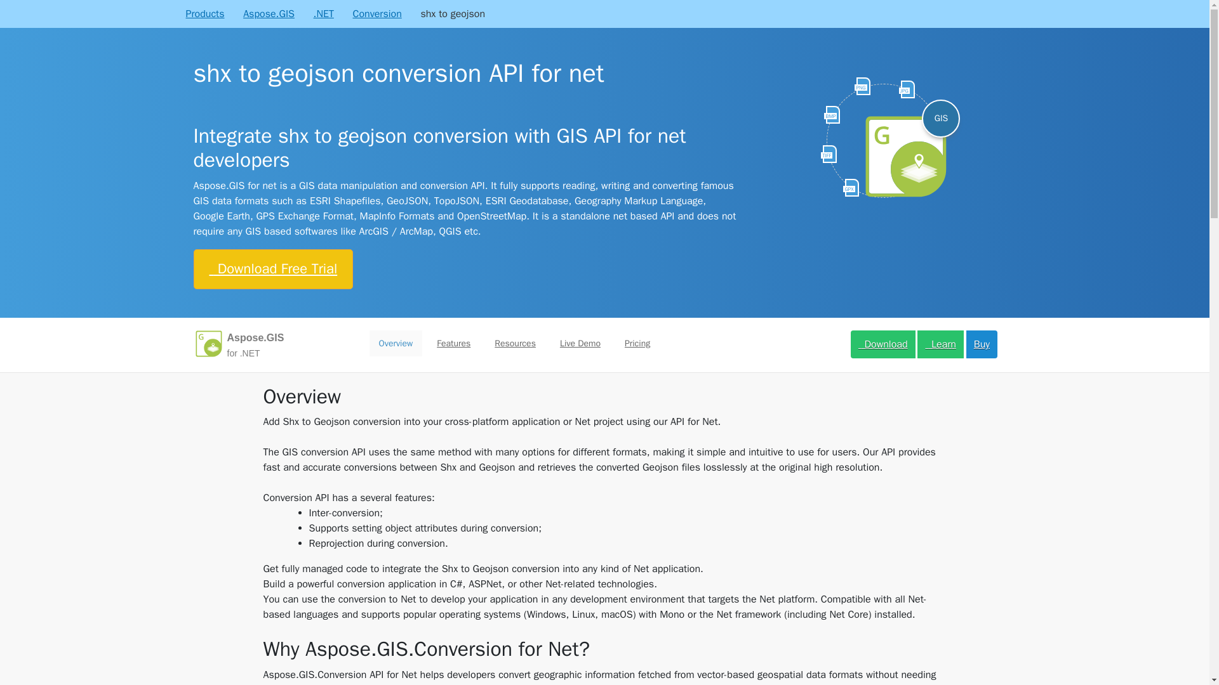 The image size is (1219, 685). Describe the element at coordinates (273, 269) in the screenshot. I see `  Download Free Trial` at that location.